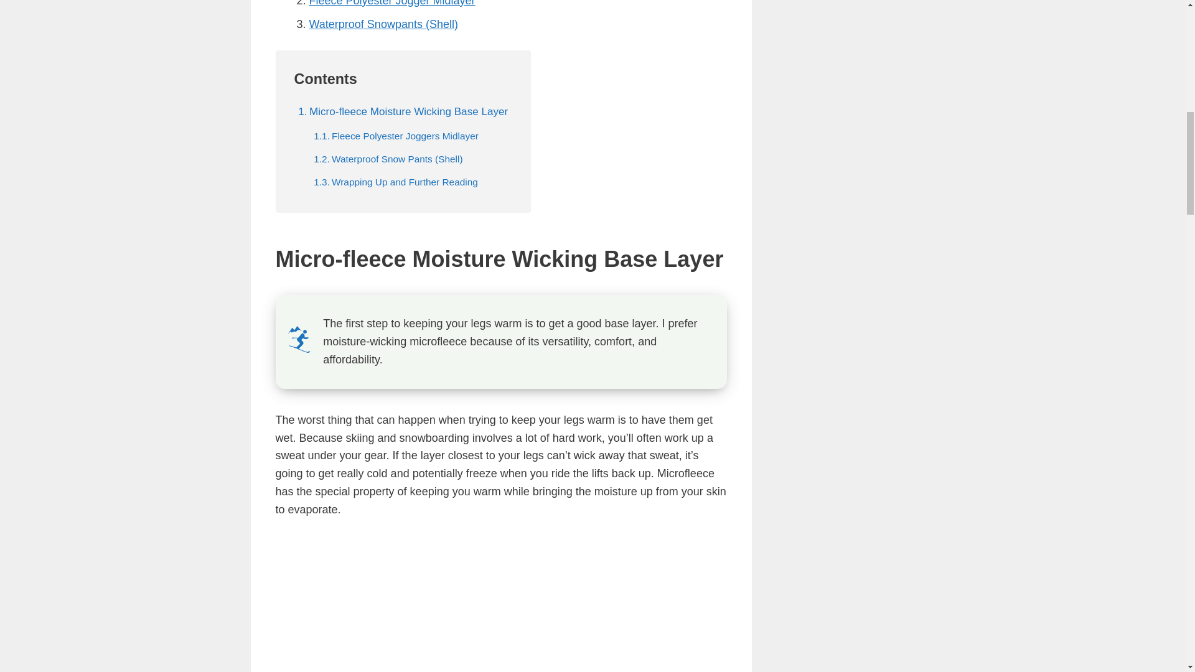 The height and width of the screenshot is (672, 1195). Describe the element at coordinates (403, 111) in the screenshot. I see `Micro-fleece Moisture Wicking Base Layer` at that location.